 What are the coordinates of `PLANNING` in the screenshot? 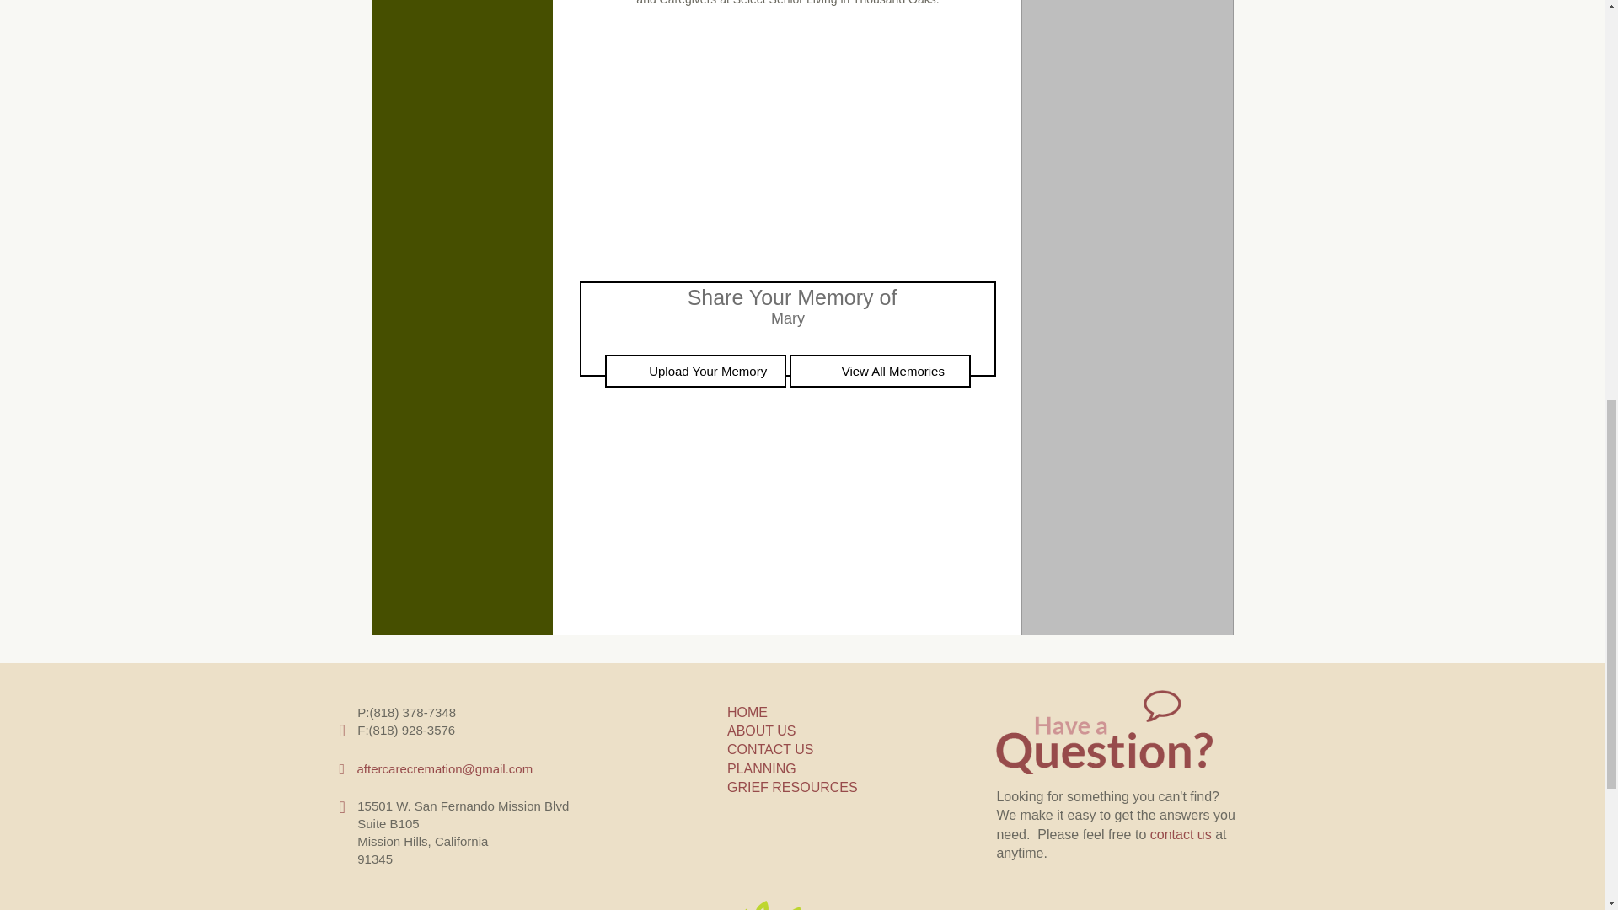 It's located at (761, 768).